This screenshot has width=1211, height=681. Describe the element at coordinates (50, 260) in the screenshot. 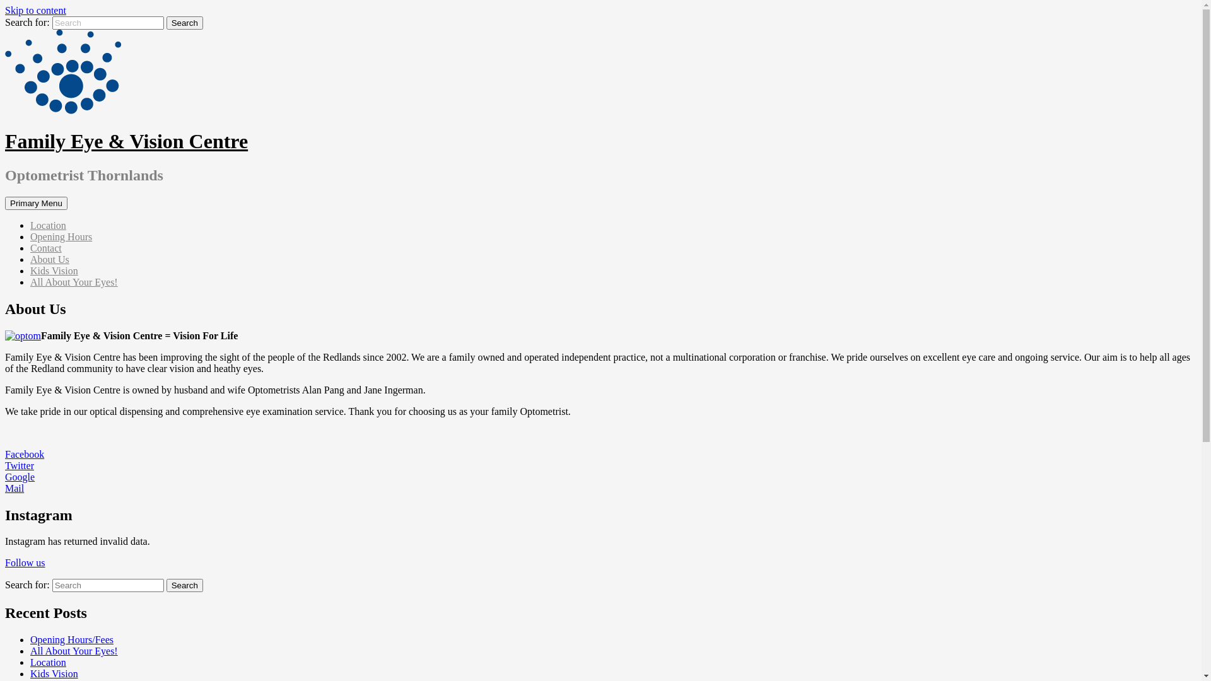

I see `About Us` at that location.